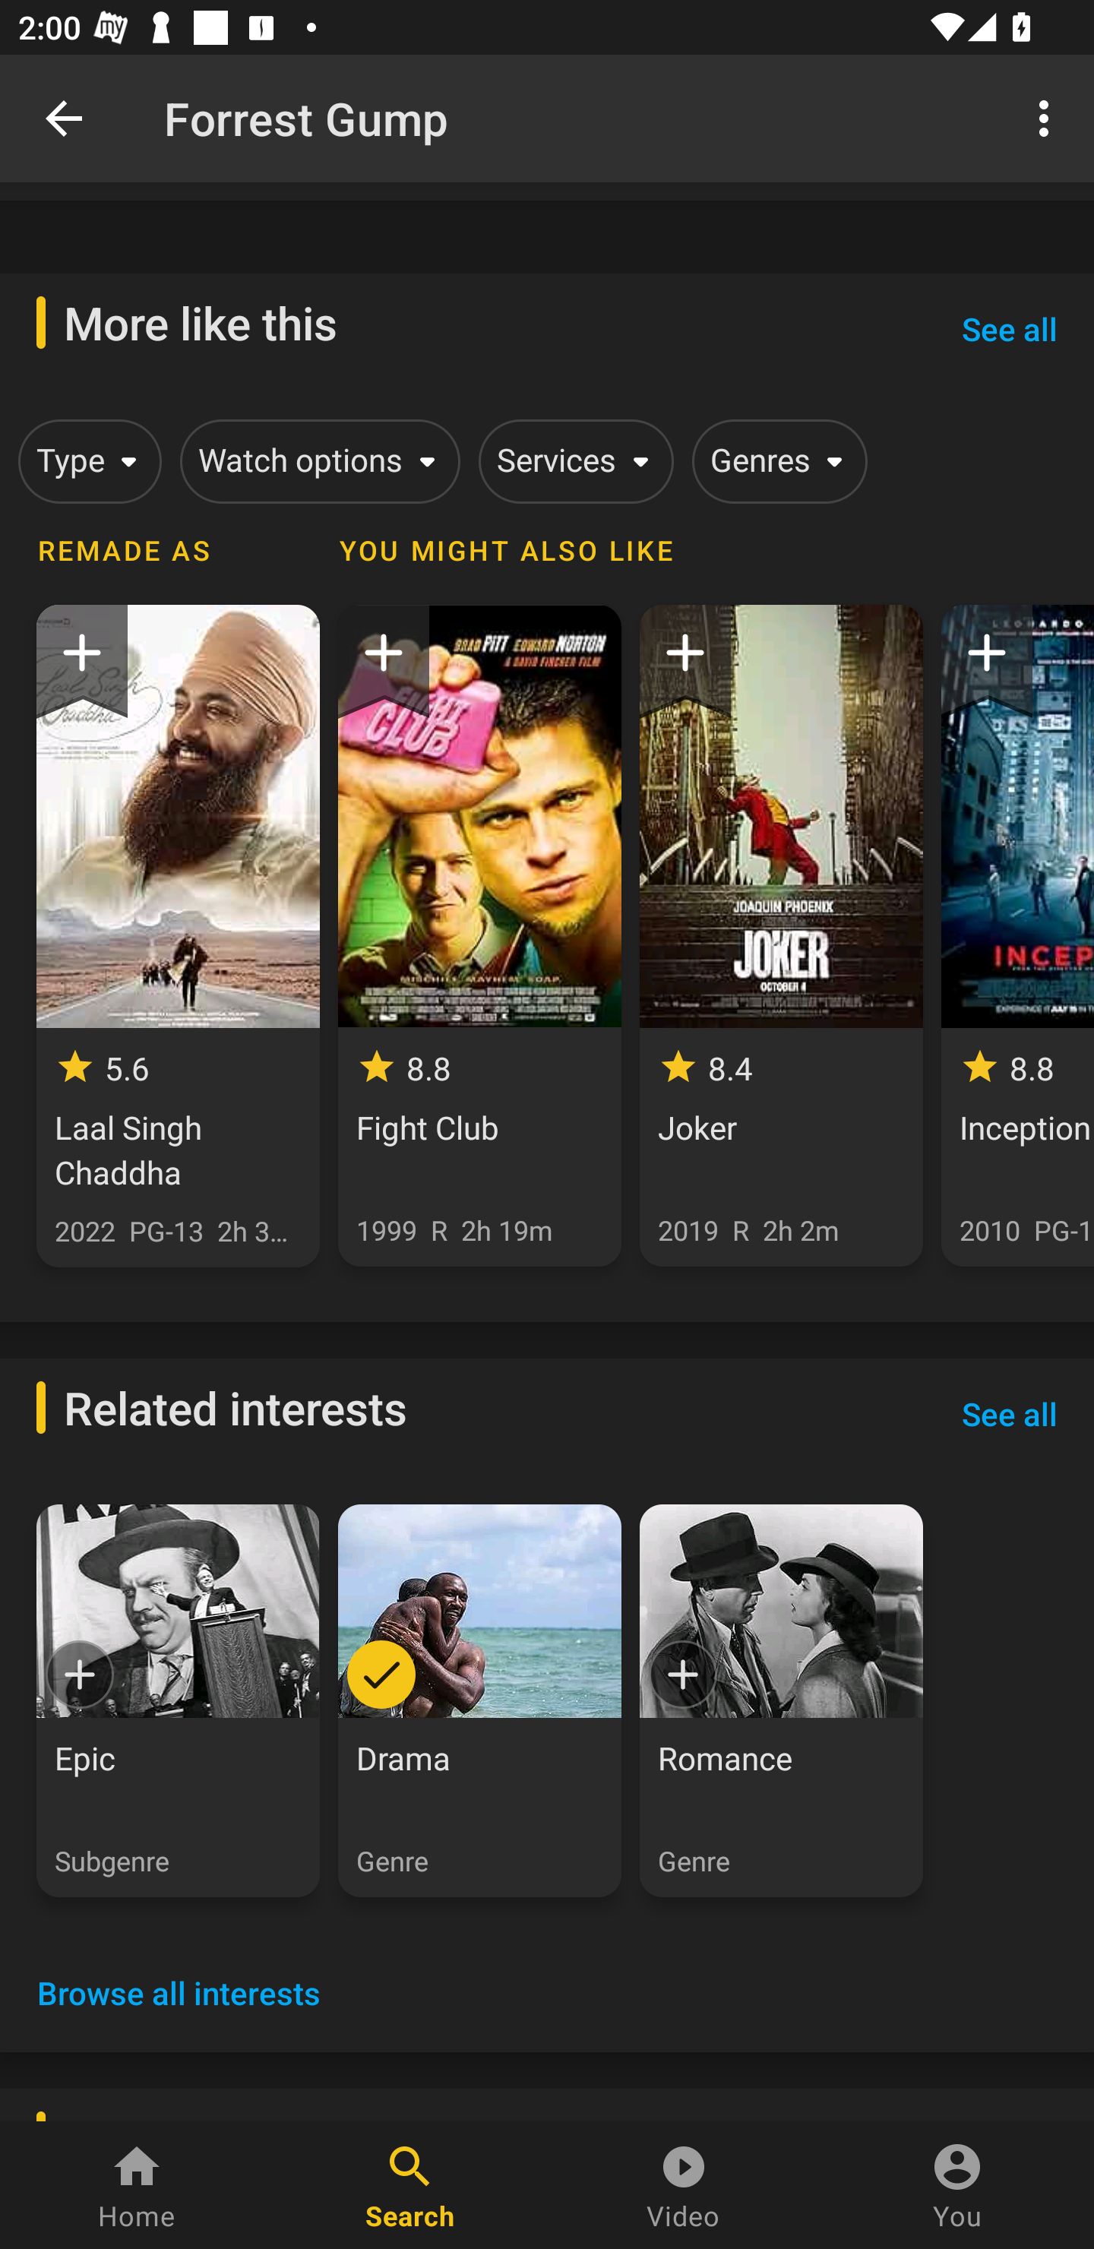  Describe the element at coordinates (1048, 117) in the screenshot. I see `More options` at that location.